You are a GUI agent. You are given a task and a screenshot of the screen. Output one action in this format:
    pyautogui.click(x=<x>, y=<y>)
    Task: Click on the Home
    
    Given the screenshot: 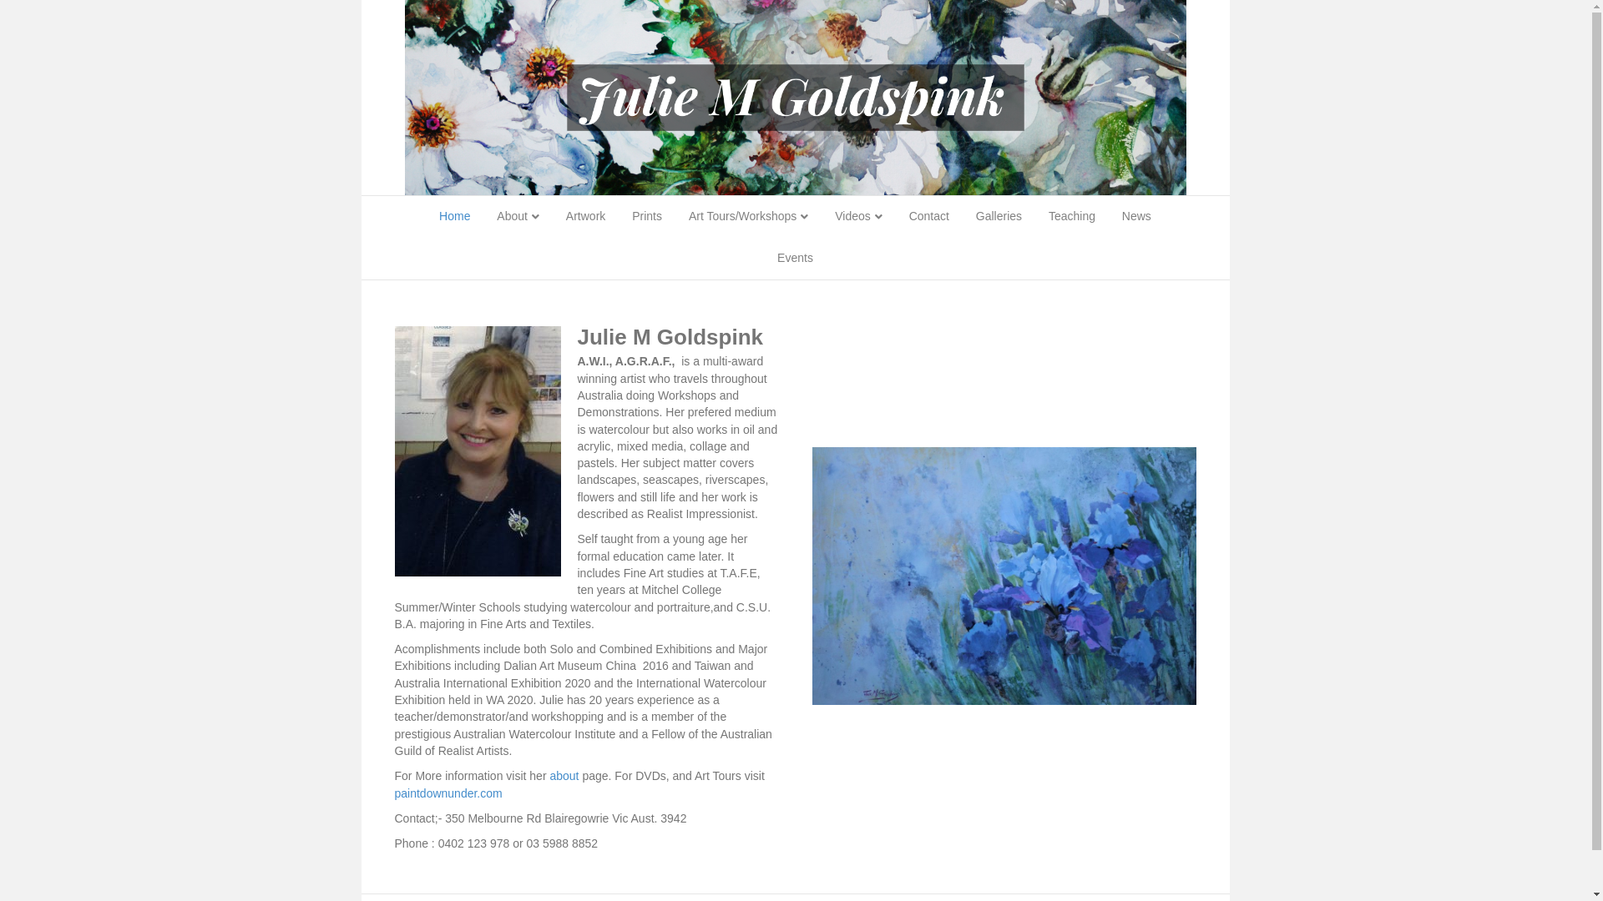 What is the action you would take?
    pyautogui.click(x=454, y=217)
    